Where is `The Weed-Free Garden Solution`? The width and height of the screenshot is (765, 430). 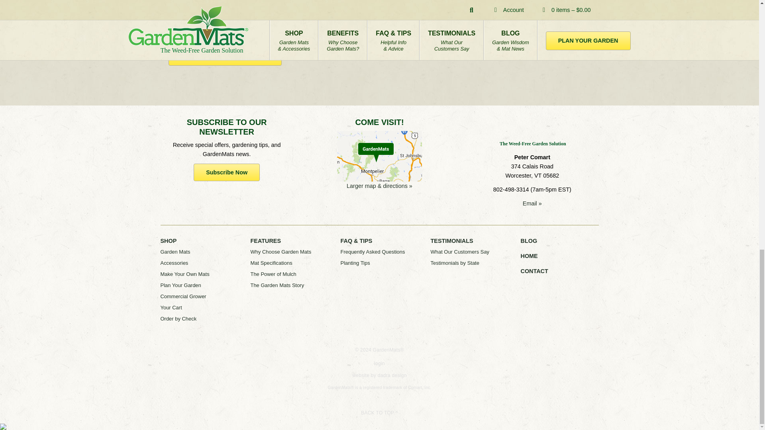
The Weed-Free Garden Solution is located at coordinates (532, 132).